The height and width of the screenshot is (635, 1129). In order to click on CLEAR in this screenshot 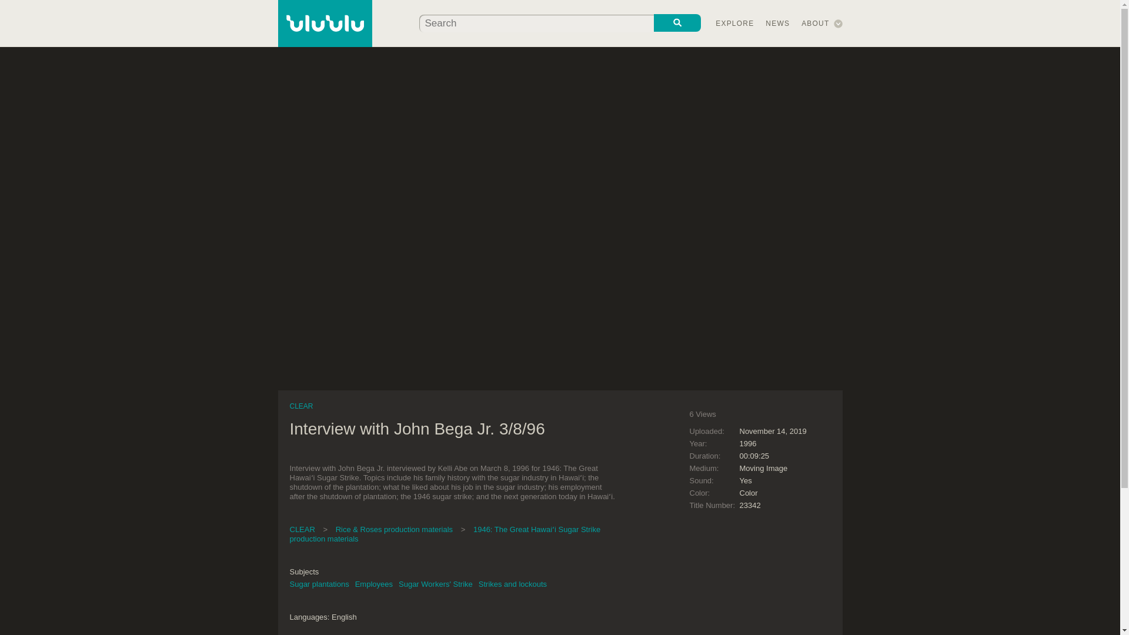, I will do `click(302, 529)`.